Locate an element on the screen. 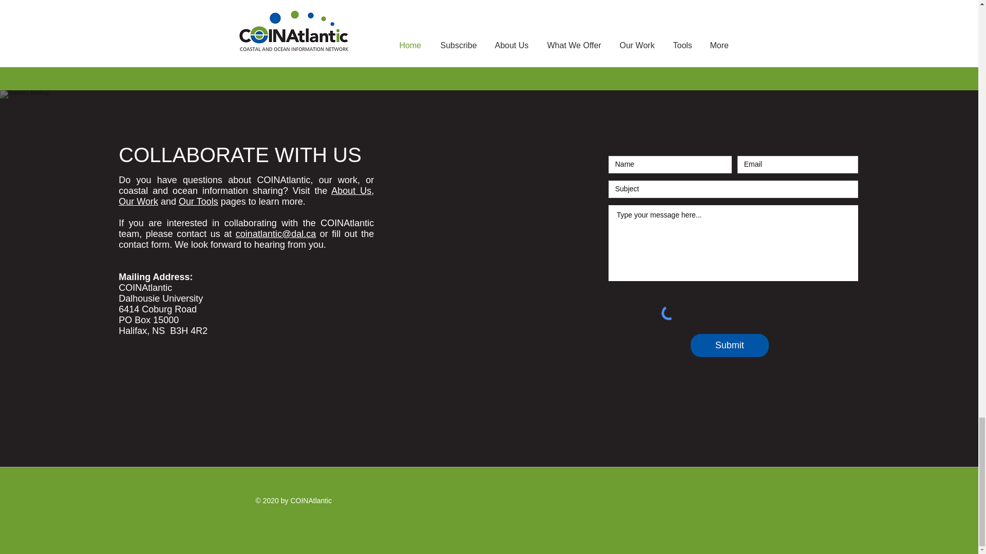 This screenshot has height=554, width=986. Submit is located at coordinates (730, 345).